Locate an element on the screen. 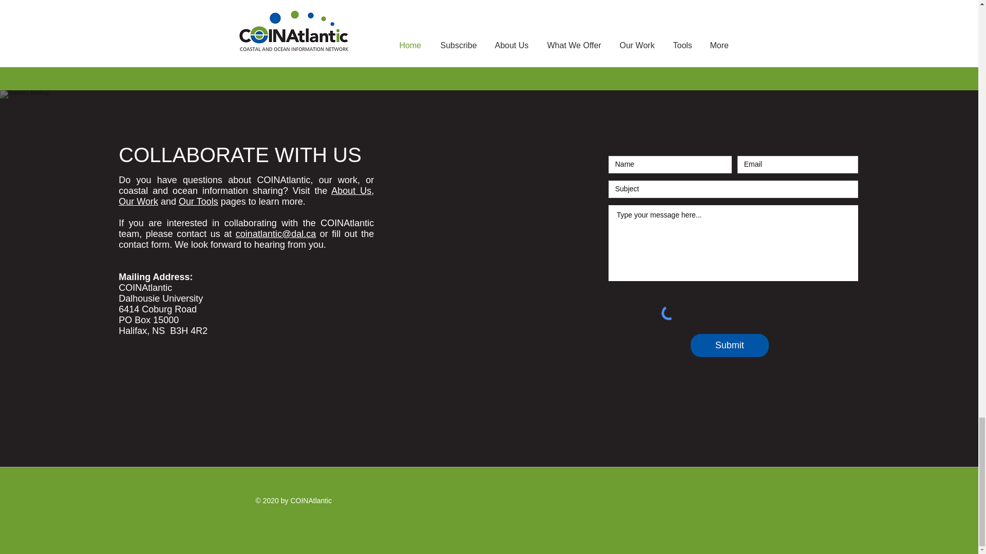 This screenshot has height=554, width=986. Submit is located at coordinates (730, 345).